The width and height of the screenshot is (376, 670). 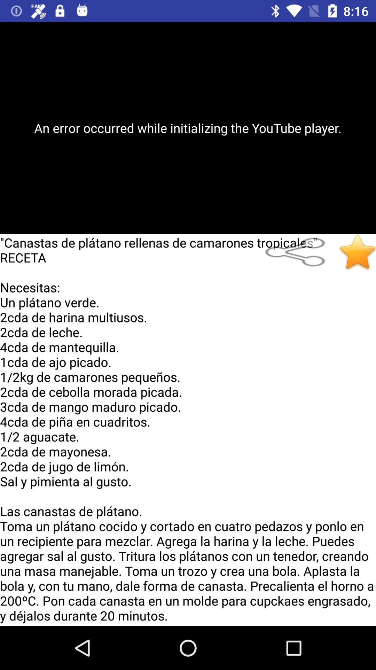 What do you see at coordinates (358, 252) in the screenshot?
I see `launch the item below an error occurred` at bounding box center [358, 252].